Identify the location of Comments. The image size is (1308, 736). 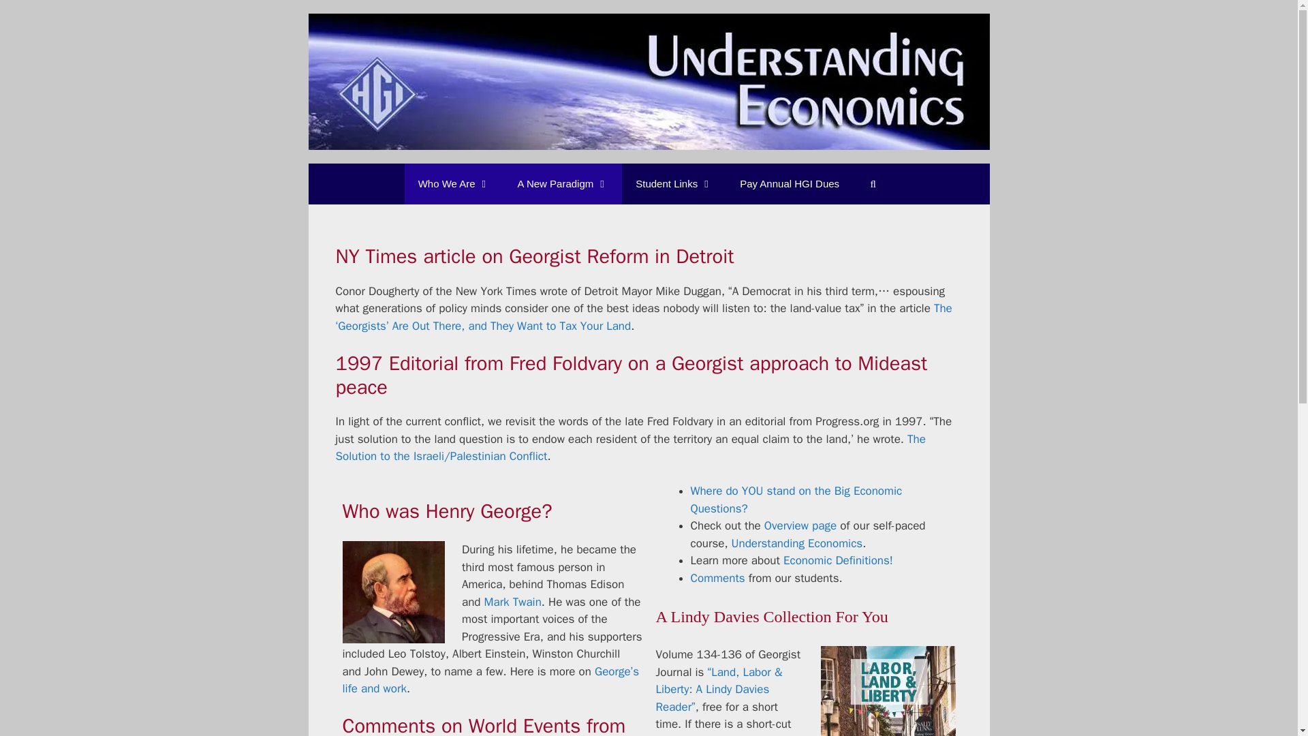
(718, 578).